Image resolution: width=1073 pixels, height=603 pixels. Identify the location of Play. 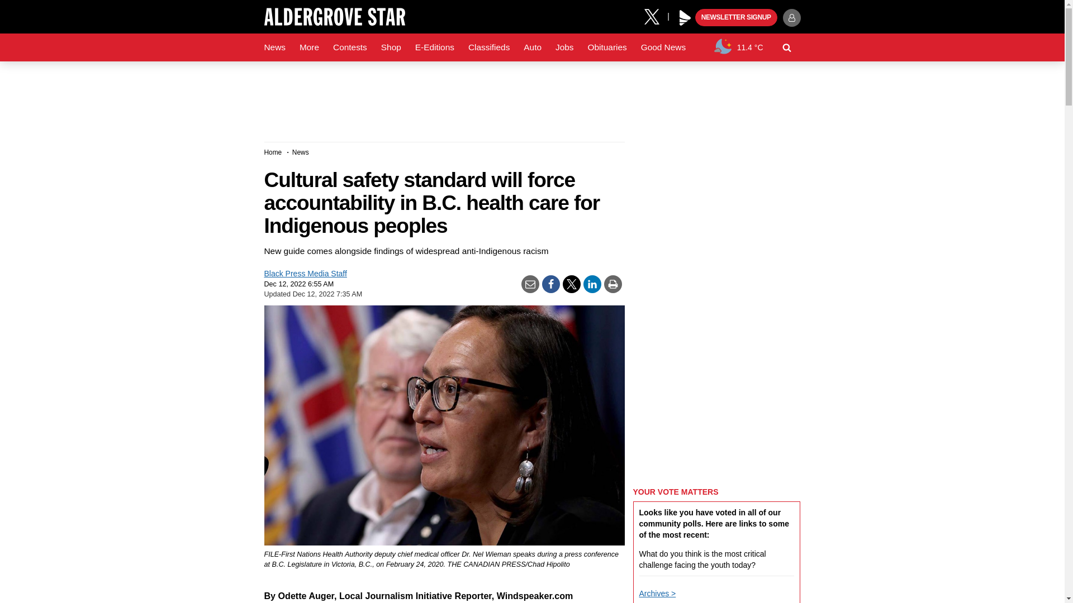
(685, 18).